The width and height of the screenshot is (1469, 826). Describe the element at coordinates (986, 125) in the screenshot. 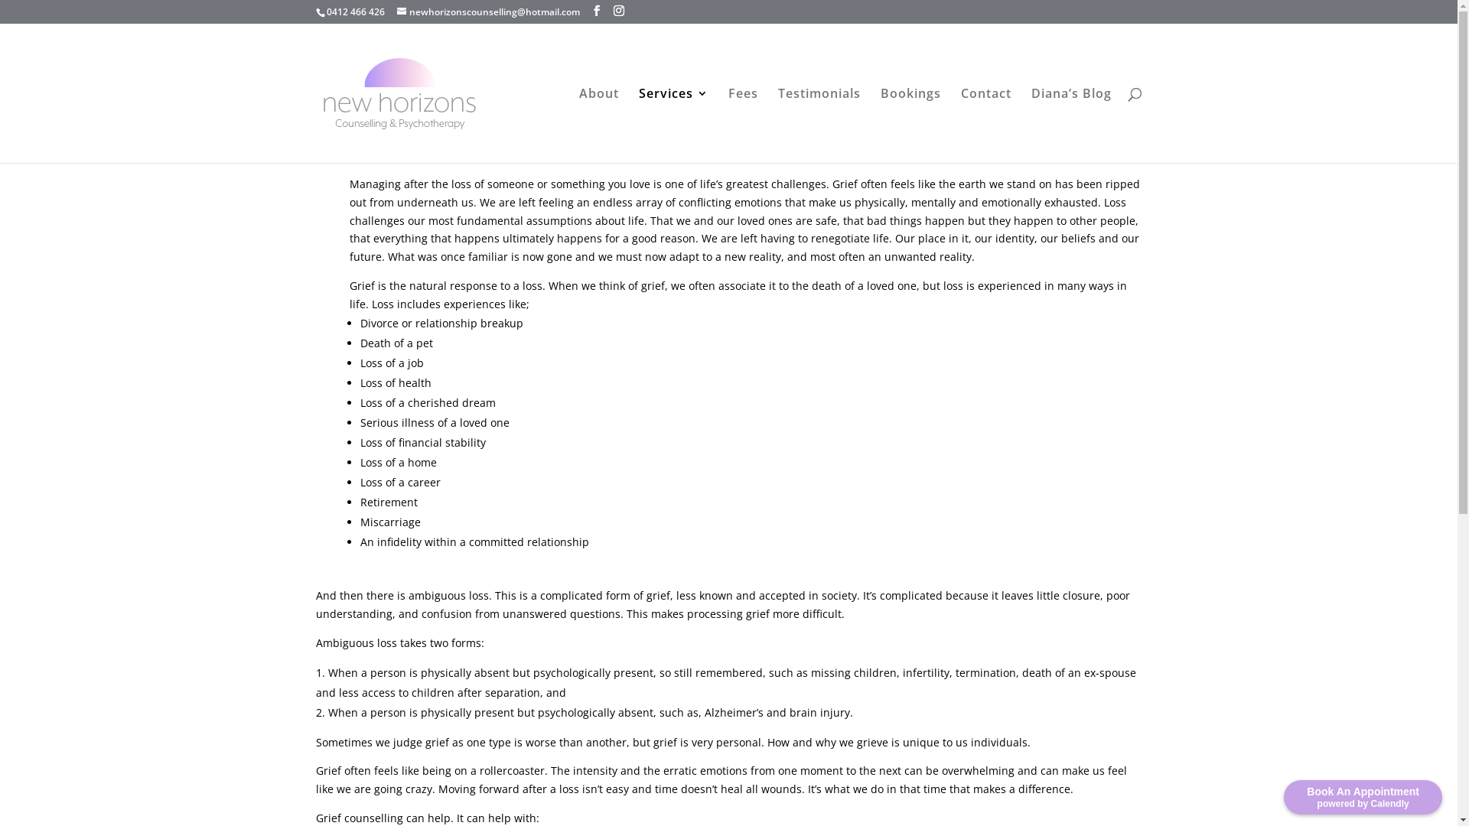

I see `Contact` at that location.